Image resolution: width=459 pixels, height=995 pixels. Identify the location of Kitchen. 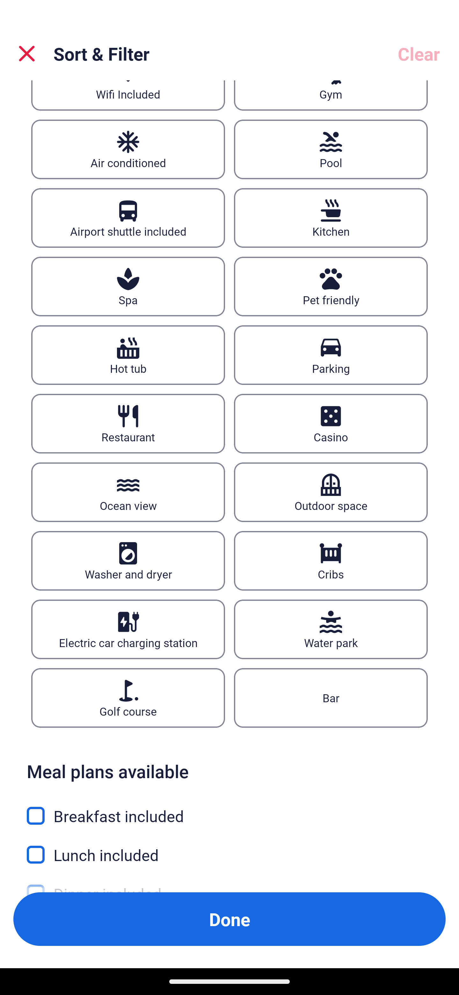
(331, 217).